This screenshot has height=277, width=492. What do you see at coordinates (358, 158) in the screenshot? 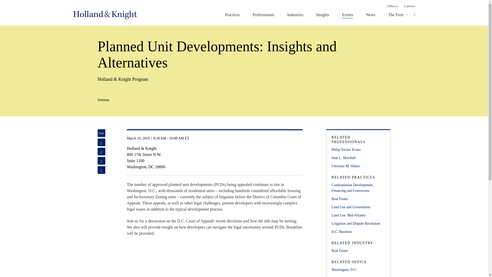
I see `June L. Marshall` at bounding box center [358, 158].